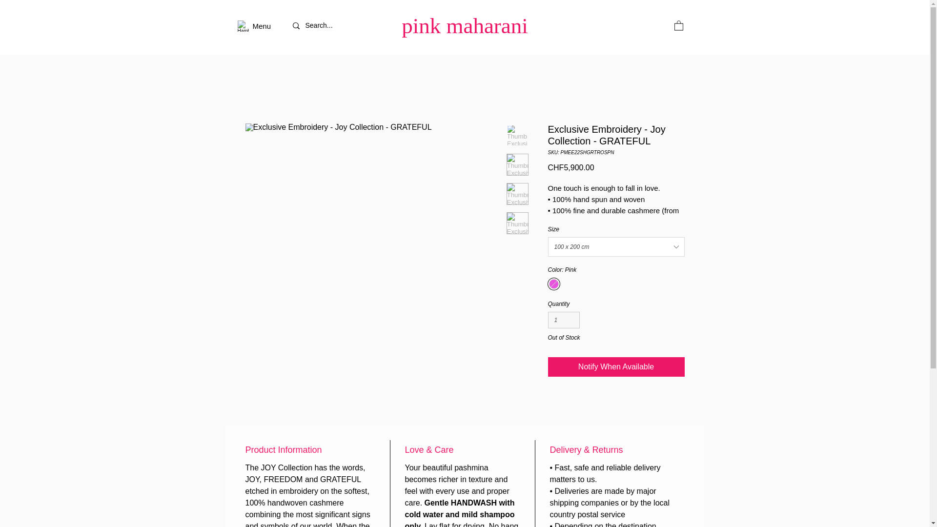 The width and height of the screenshot is (937, 527). What do you see at coordinates (563, 320) in the screenshot?
I see `1` at bounding box center [563, 320].